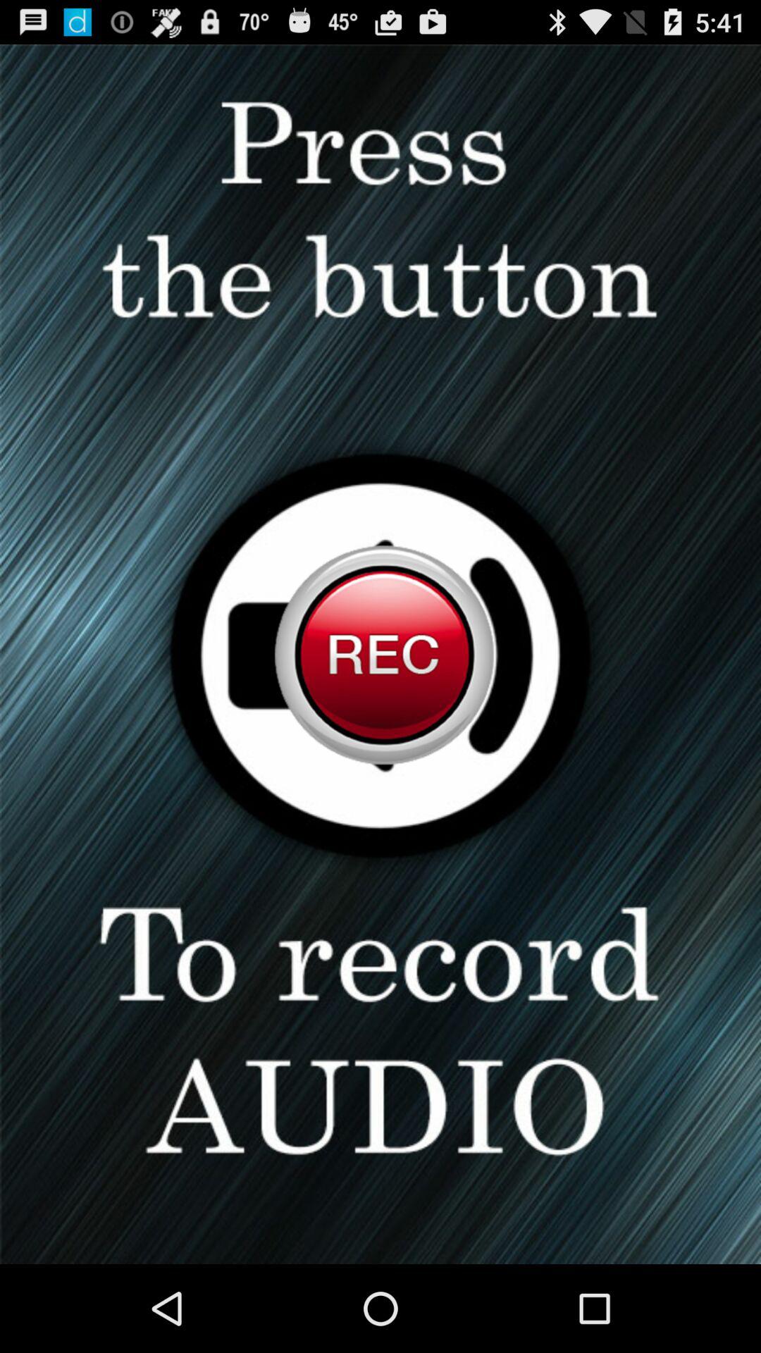  I want to click on start recording, so click(380, 654).